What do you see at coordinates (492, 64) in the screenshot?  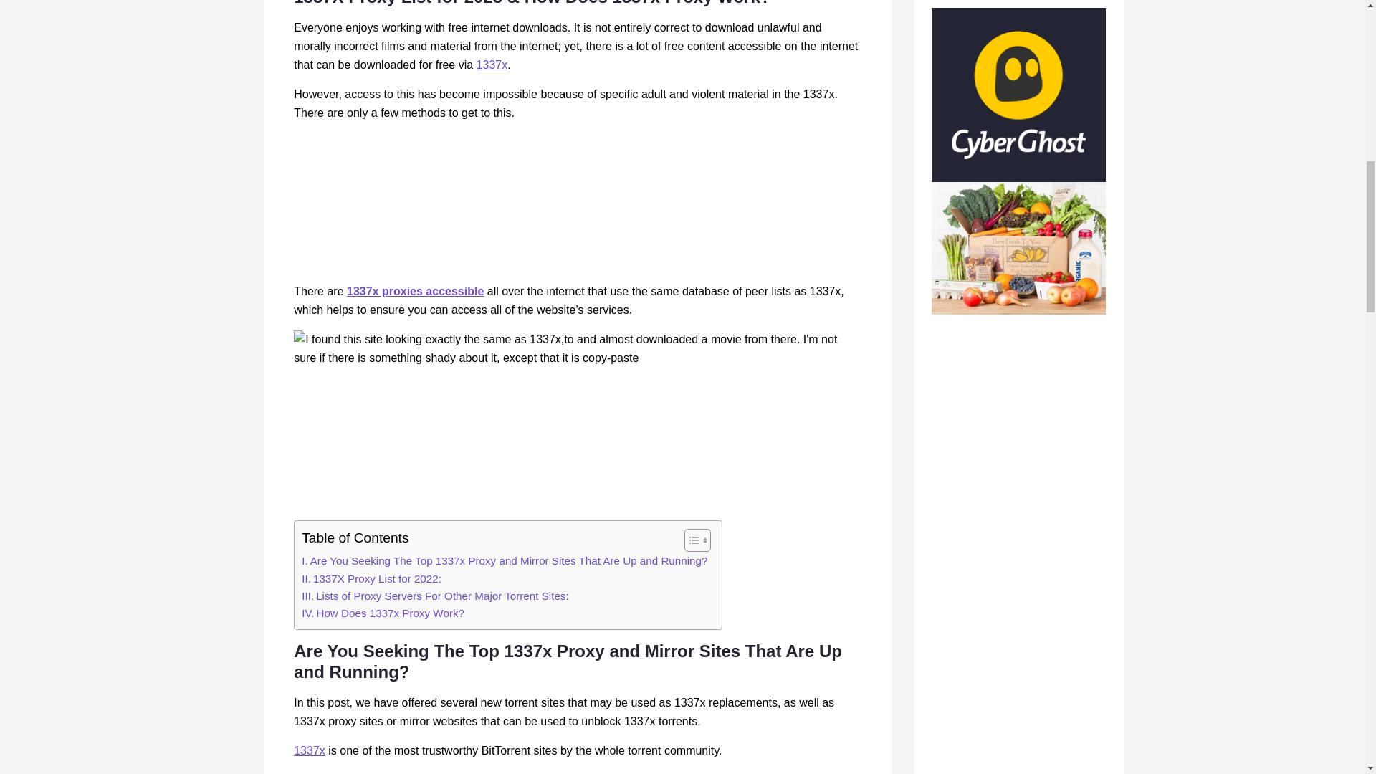 I see `1337x` at bounding box center [492, 64].